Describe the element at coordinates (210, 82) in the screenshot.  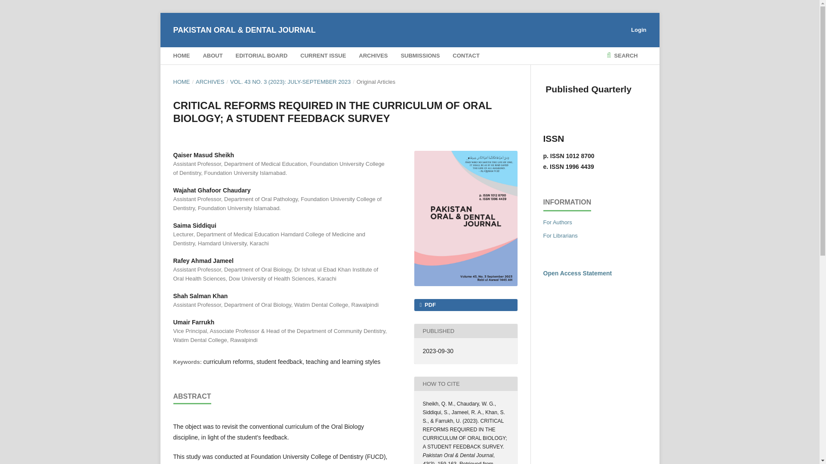
I see `ARCHIVES` at that location.